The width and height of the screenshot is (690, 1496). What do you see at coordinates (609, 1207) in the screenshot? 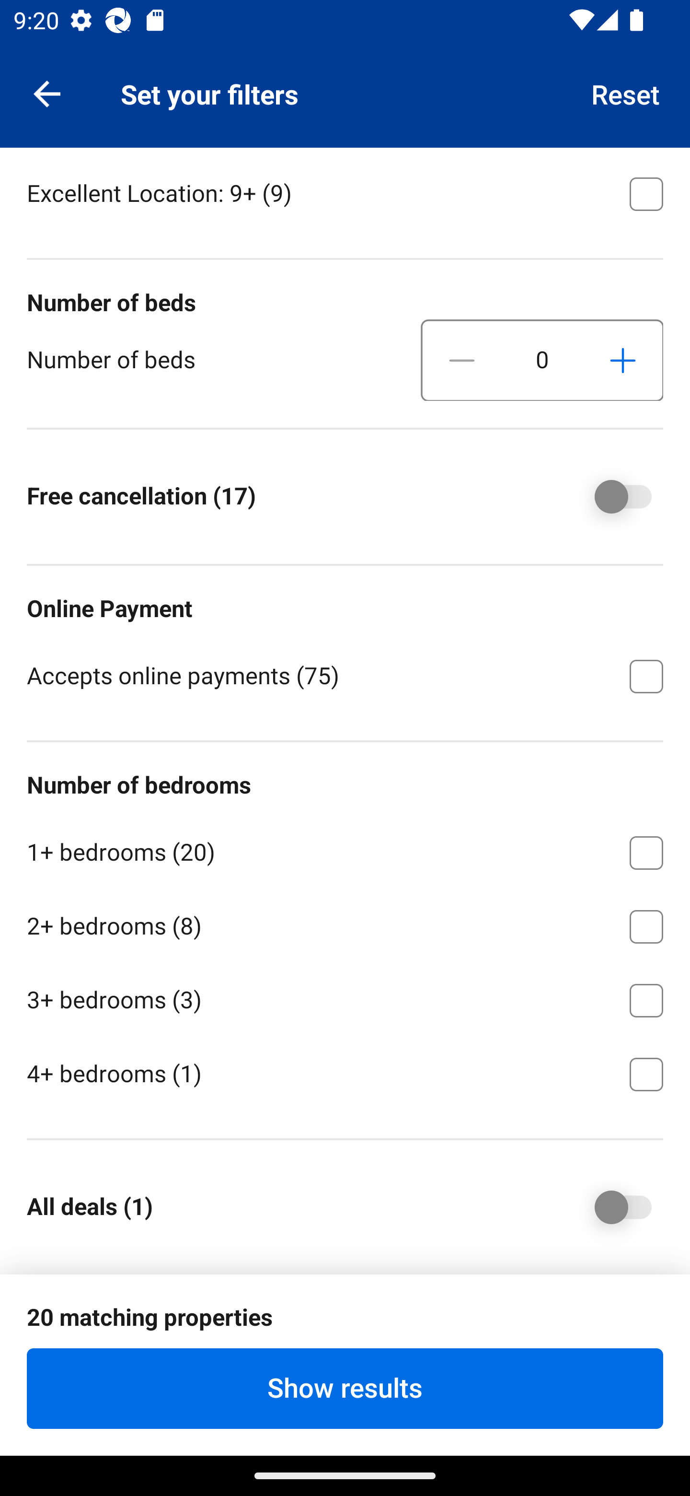
I see `All deals ⁦(1)` at bounding box center [609, 1207].